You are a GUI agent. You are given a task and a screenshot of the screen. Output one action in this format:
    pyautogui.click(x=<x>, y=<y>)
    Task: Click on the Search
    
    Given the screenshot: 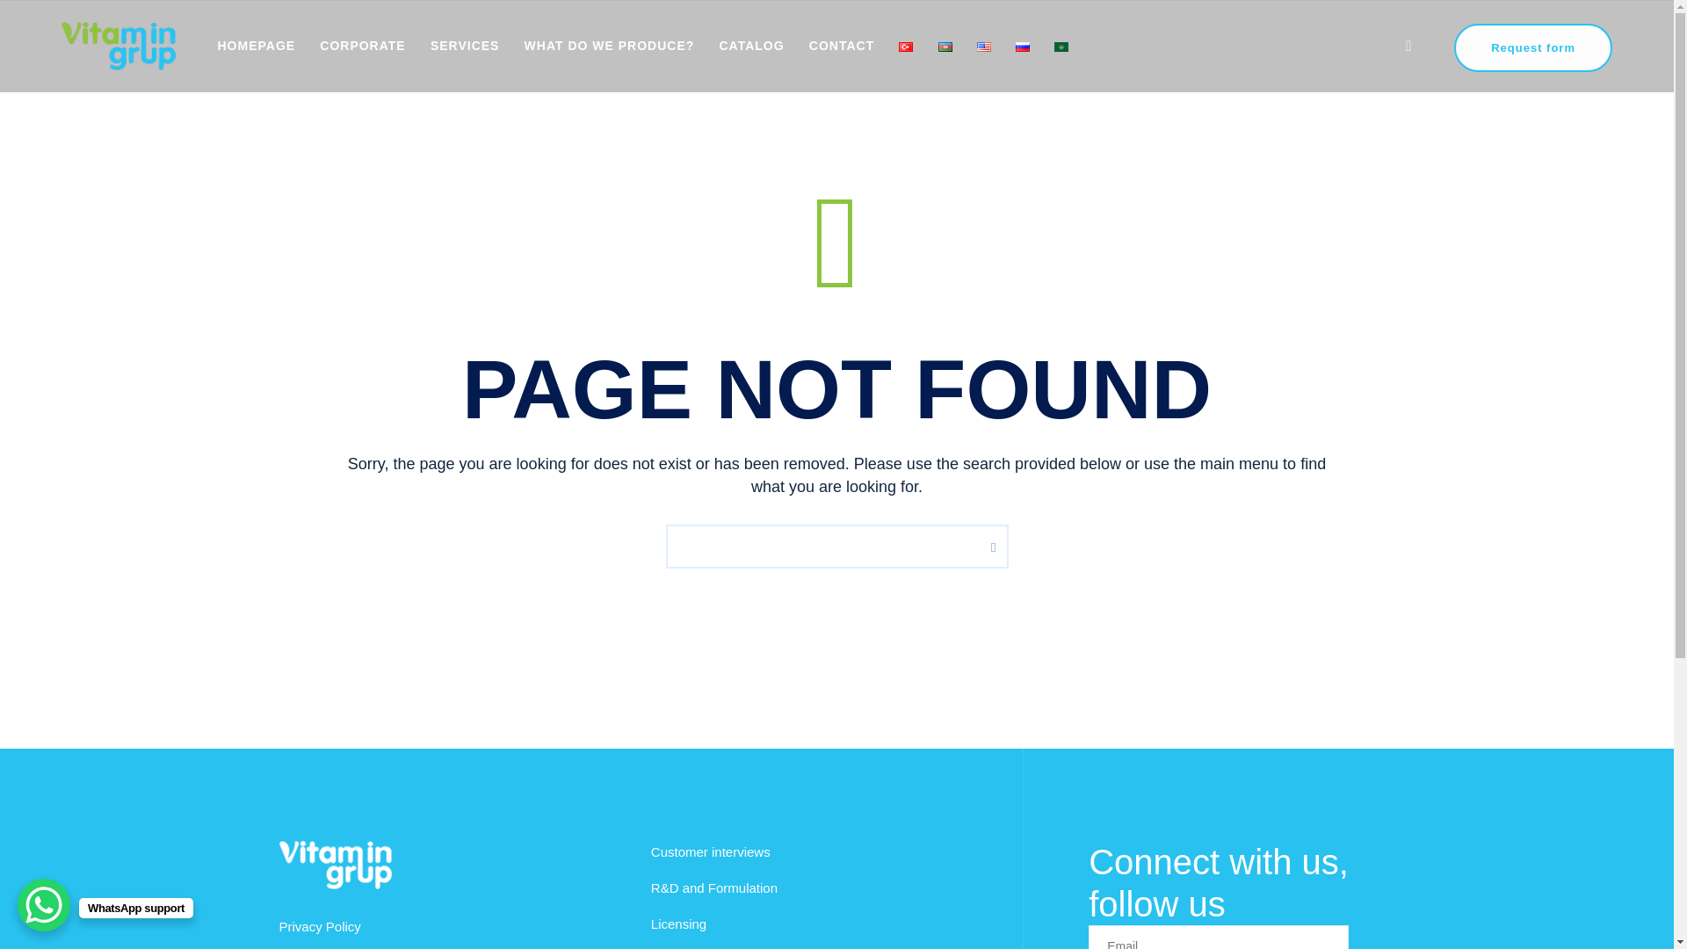 What is the action you would take?
    pyautogui.click(x=988, y=545)
    